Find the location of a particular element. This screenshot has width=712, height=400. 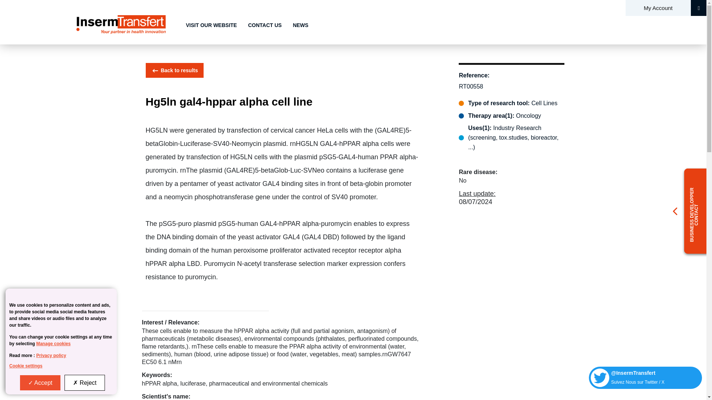

CONTACT US is located at coordinates (265, 25).